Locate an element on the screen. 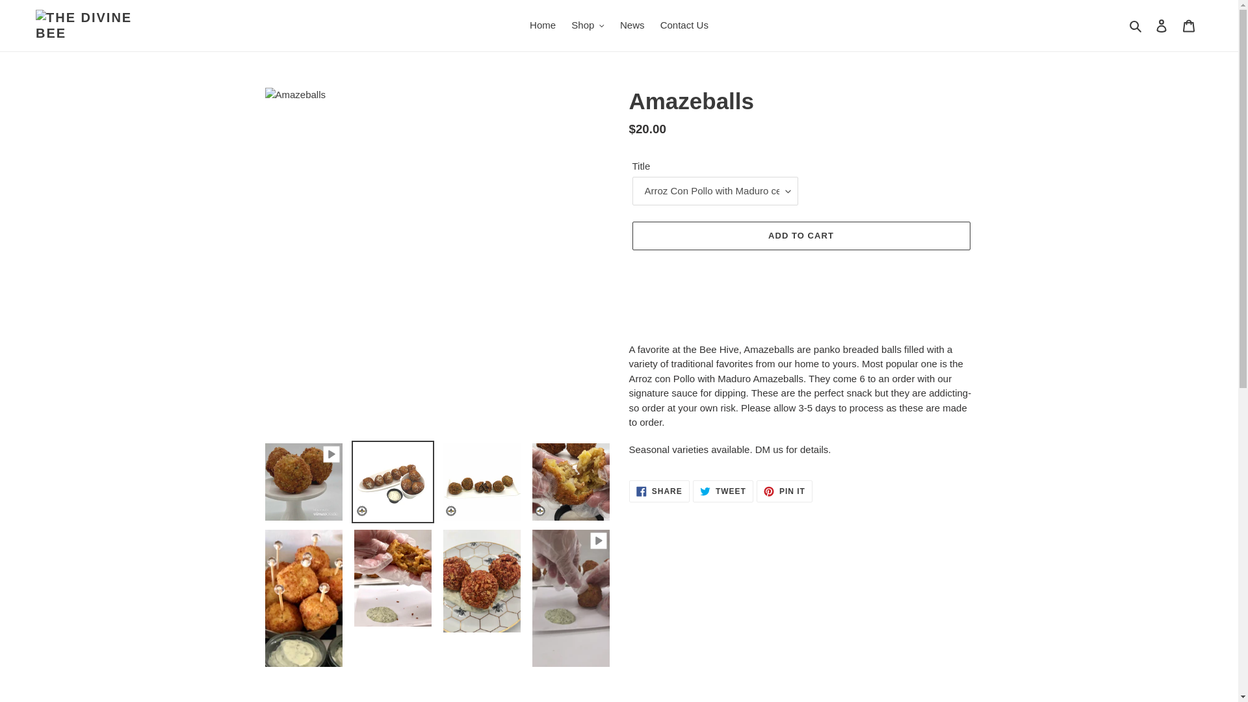 The image size is (1248, 702). Shop is located at coordinates (588, 25).